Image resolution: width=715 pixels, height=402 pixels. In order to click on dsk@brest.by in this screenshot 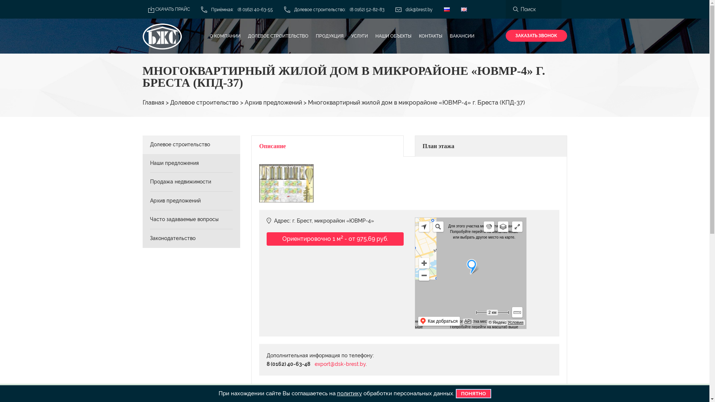, I will do `click(414, 9)`.